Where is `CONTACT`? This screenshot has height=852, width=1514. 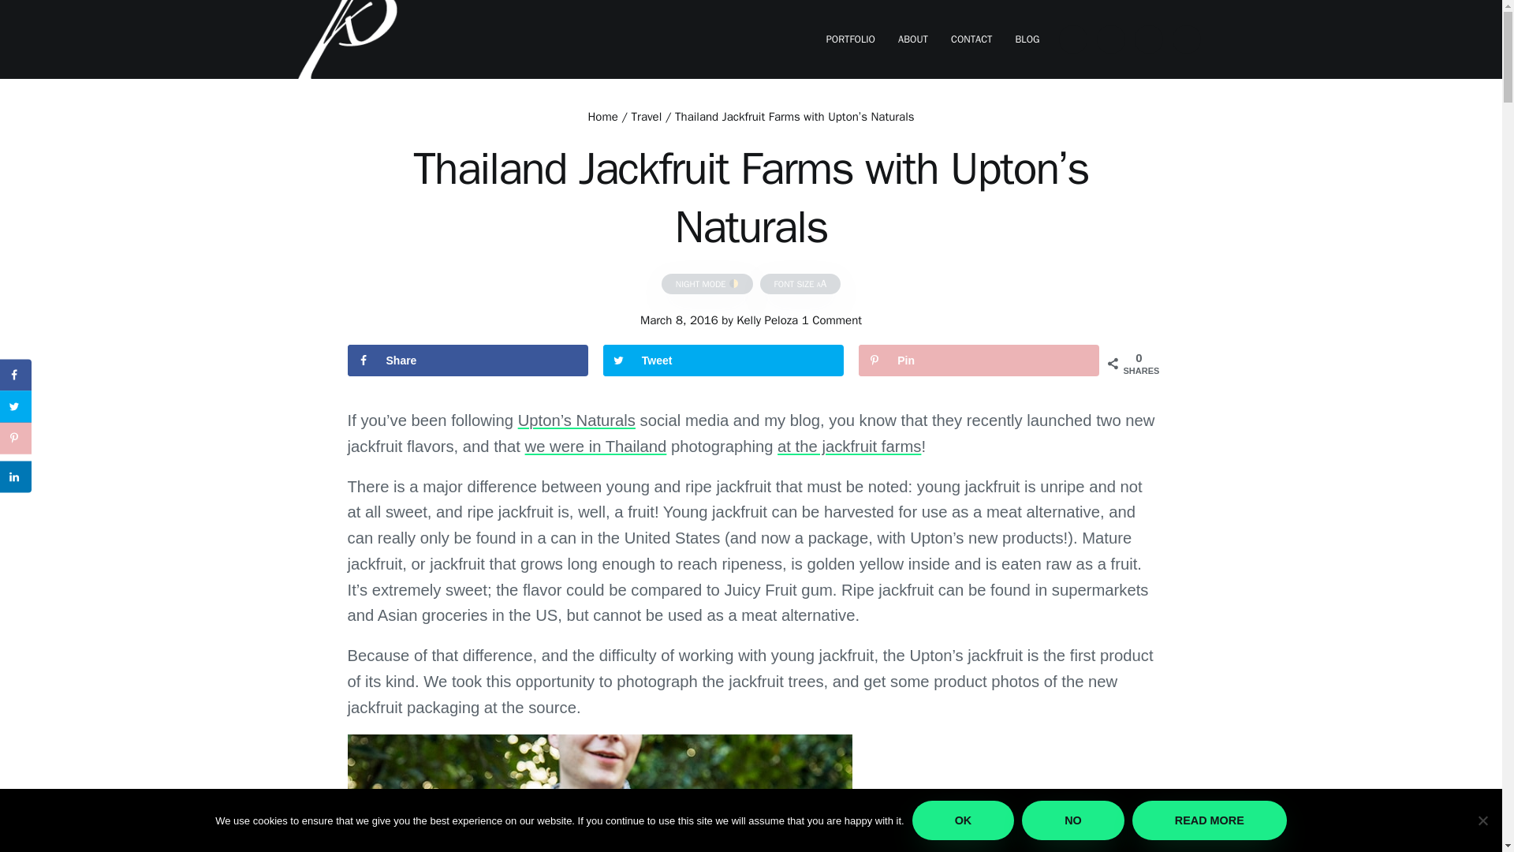 CONTACT is located at coordinates (971, 39).